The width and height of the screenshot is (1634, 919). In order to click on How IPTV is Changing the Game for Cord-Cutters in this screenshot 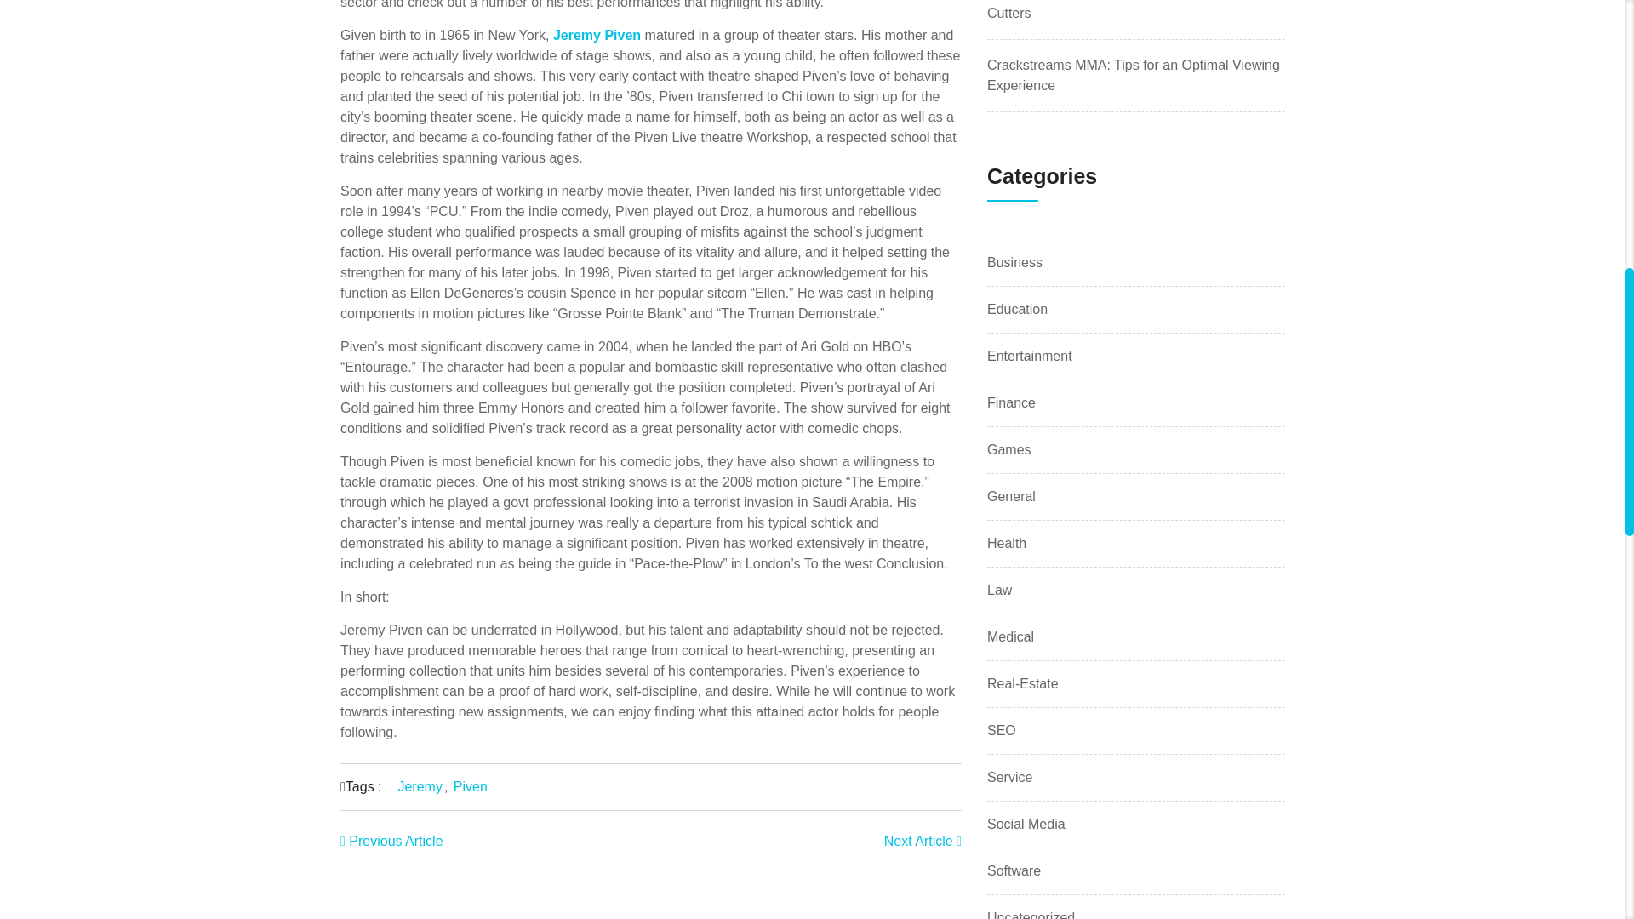, I will do `click(1116, 10)`.